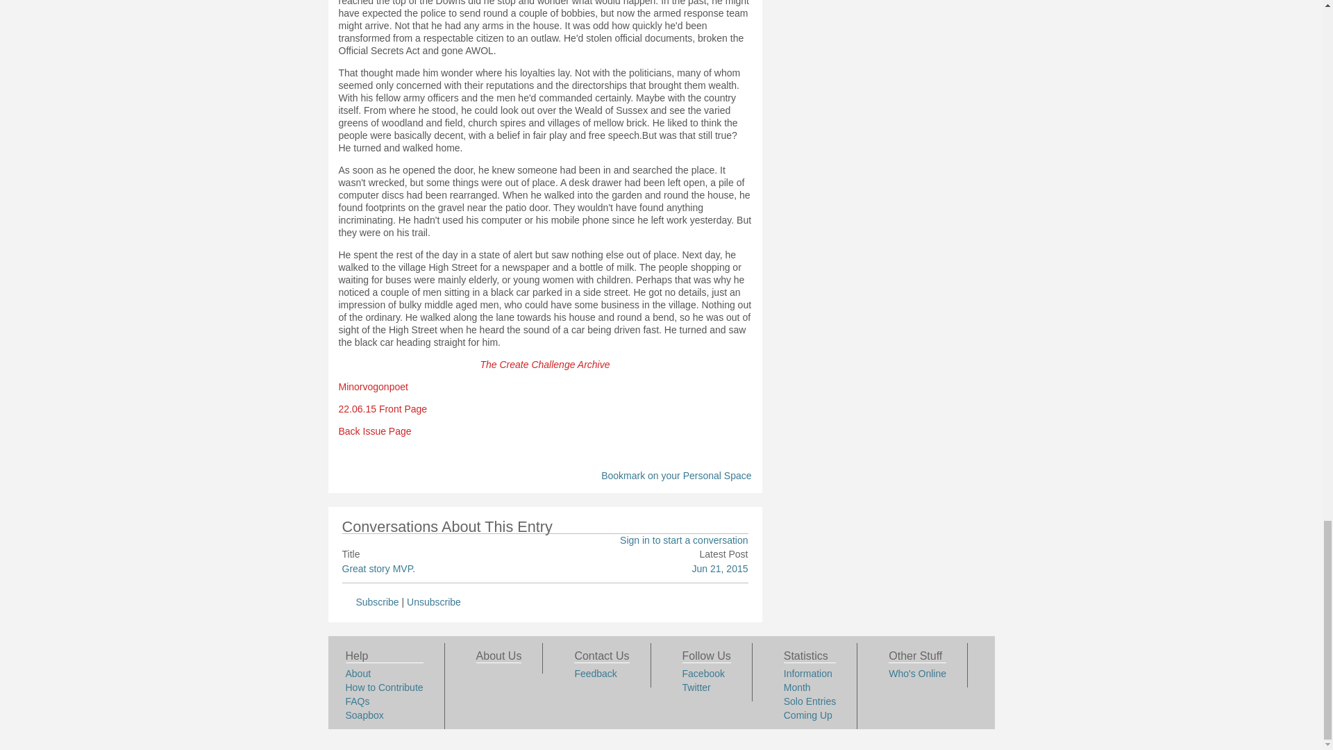 Image resolution: width=1333 pixels, height=750 pixels. Describe the element at coordinates (383, 409) in the screenshot. I see `22.06.15 Front Page` at that location.